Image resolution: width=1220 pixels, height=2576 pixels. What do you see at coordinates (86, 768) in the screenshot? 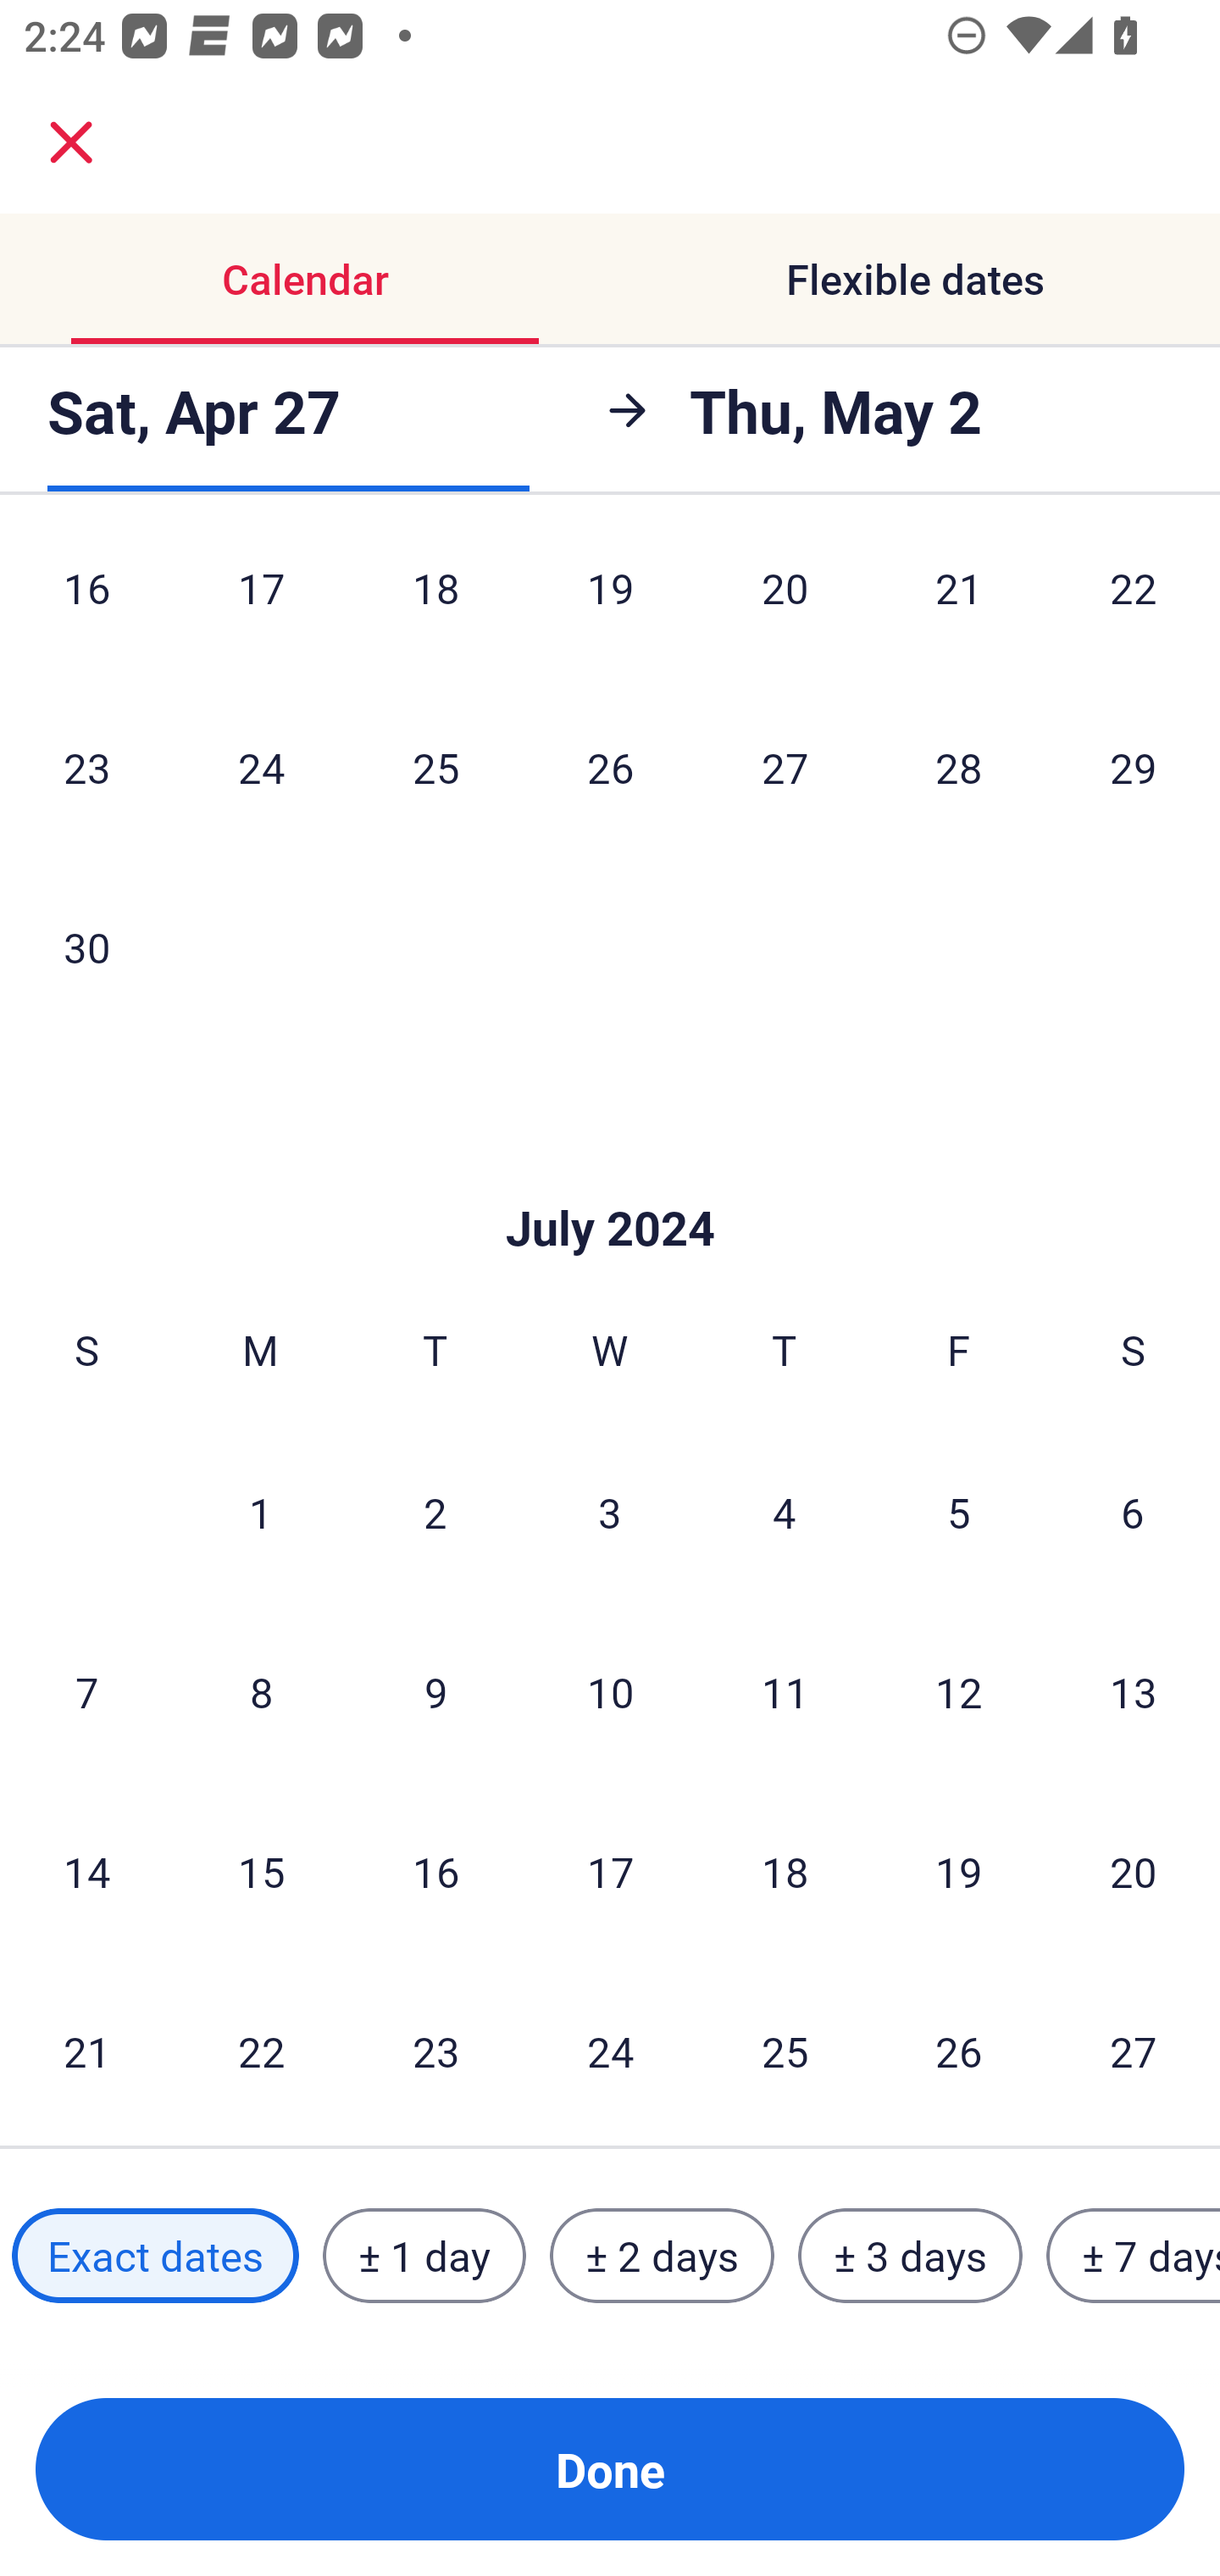
I see `23 Sunday, June 23, 2024` at bounding box center [86, 768].